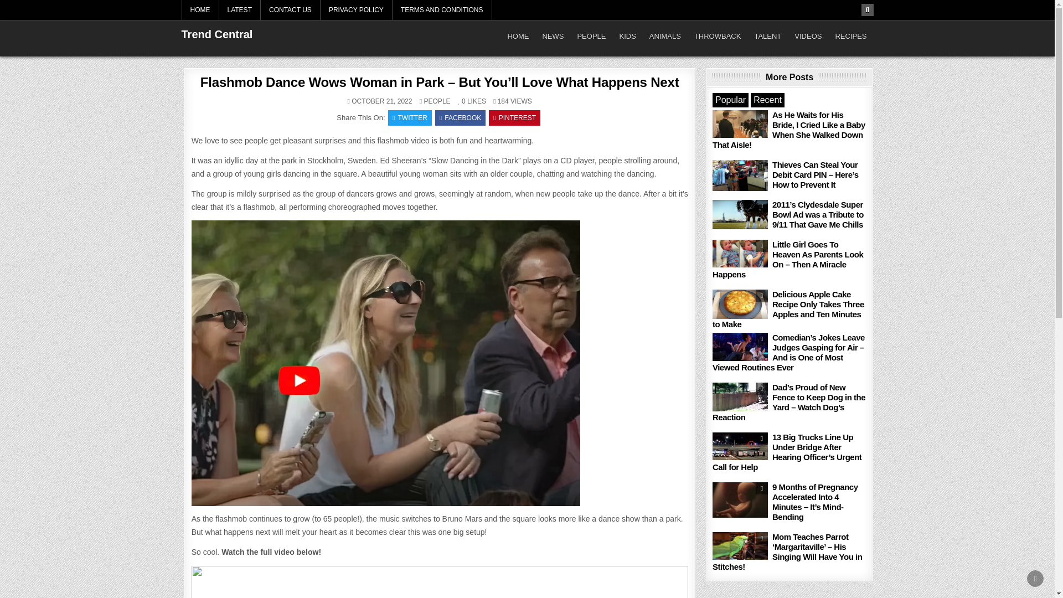 The height and width of the screenshot is (598, 1063). What do you see at coordinates (460, 117) in the screenshot?
I see `Share this on Facebook` at bounding box center [460, 117].